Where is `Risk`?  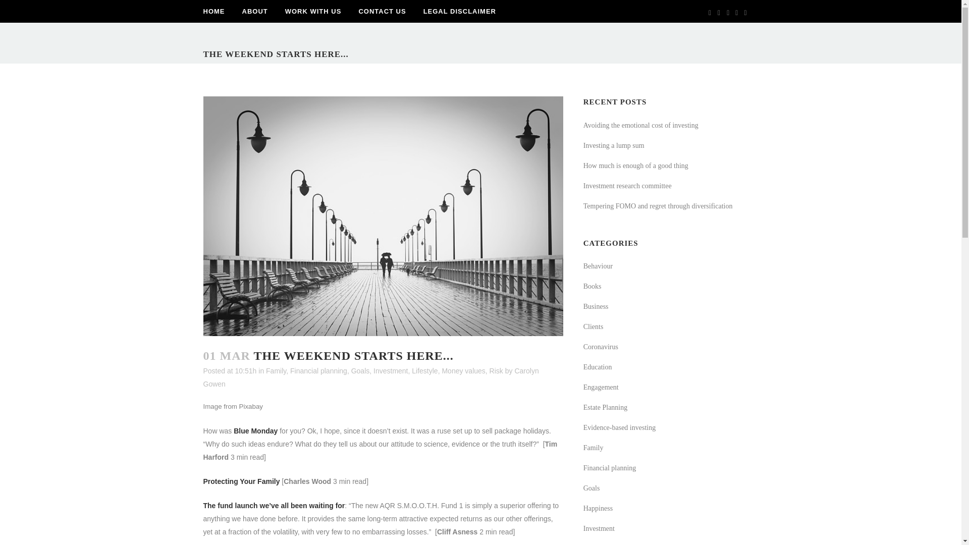 Risk is located at coordinates (496, 370).